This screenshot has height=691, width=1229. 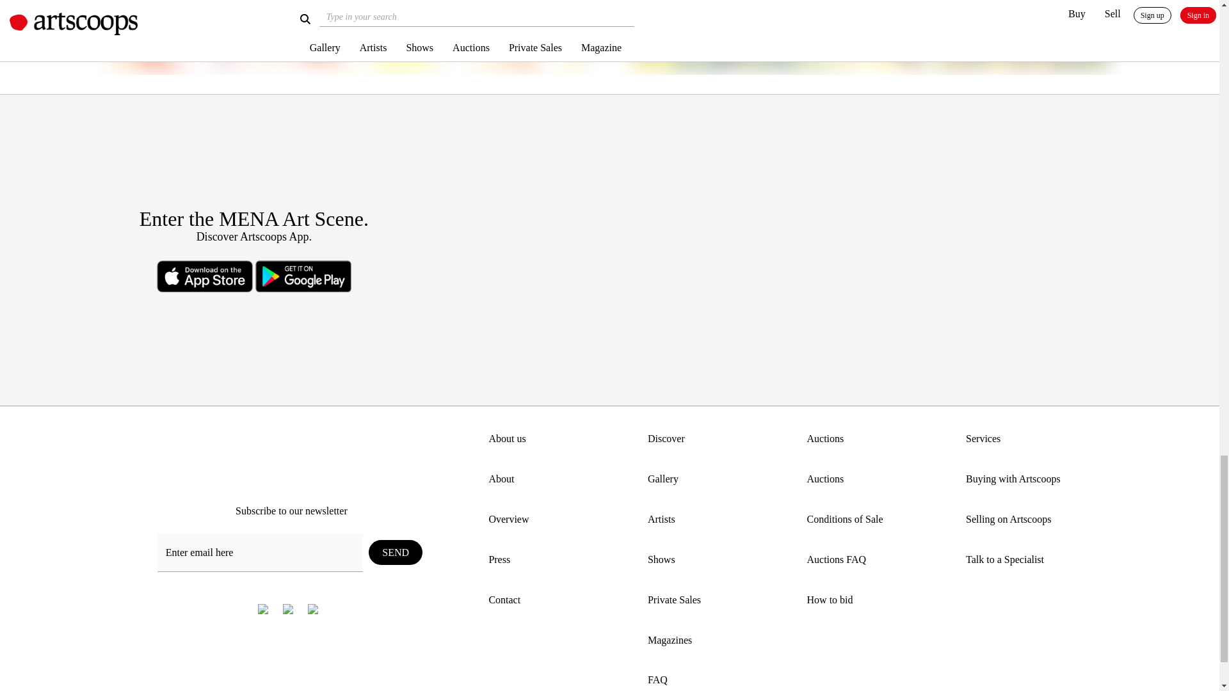 What do you see at coordinates (312, 608) in the screenshot?
I see `LinkedIn` at bounding box center [312, 608].